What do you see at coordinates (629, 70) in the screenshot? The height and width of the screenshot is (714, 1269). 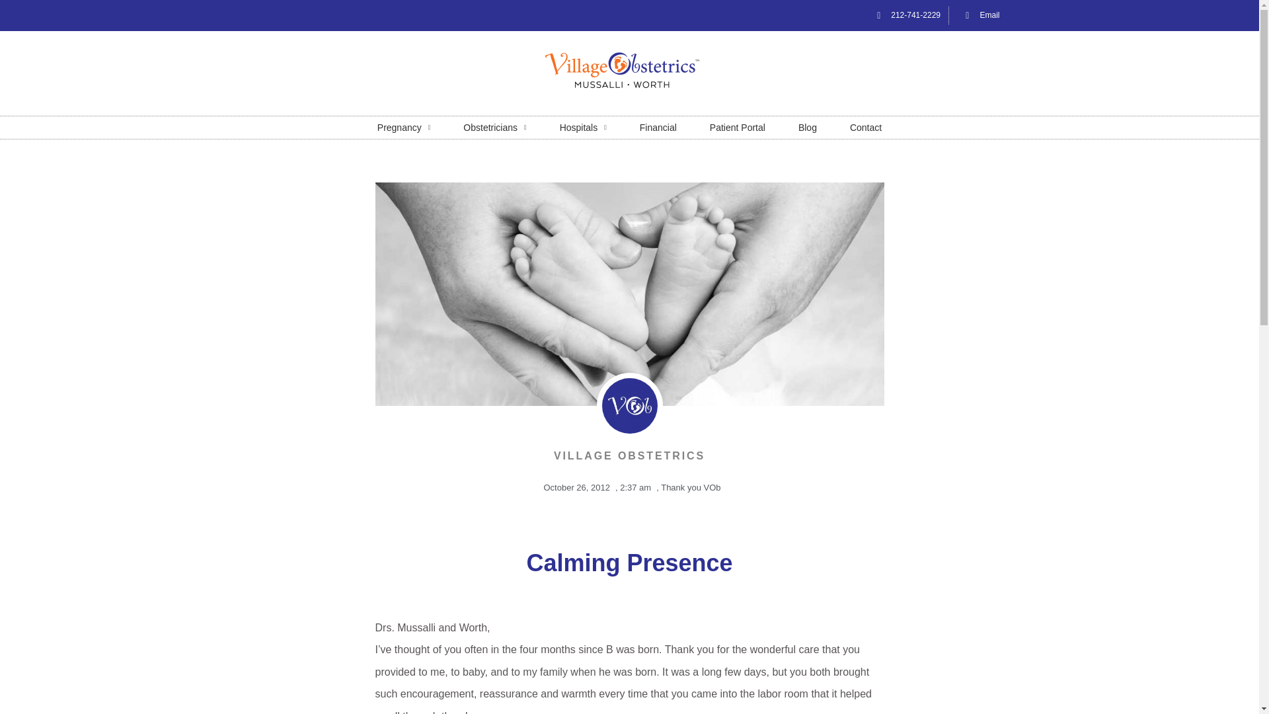 I see `Village Obstetrics, Drs. Mussalli and Worth, Manhattan, NYC` at bounding box center [629, 70].